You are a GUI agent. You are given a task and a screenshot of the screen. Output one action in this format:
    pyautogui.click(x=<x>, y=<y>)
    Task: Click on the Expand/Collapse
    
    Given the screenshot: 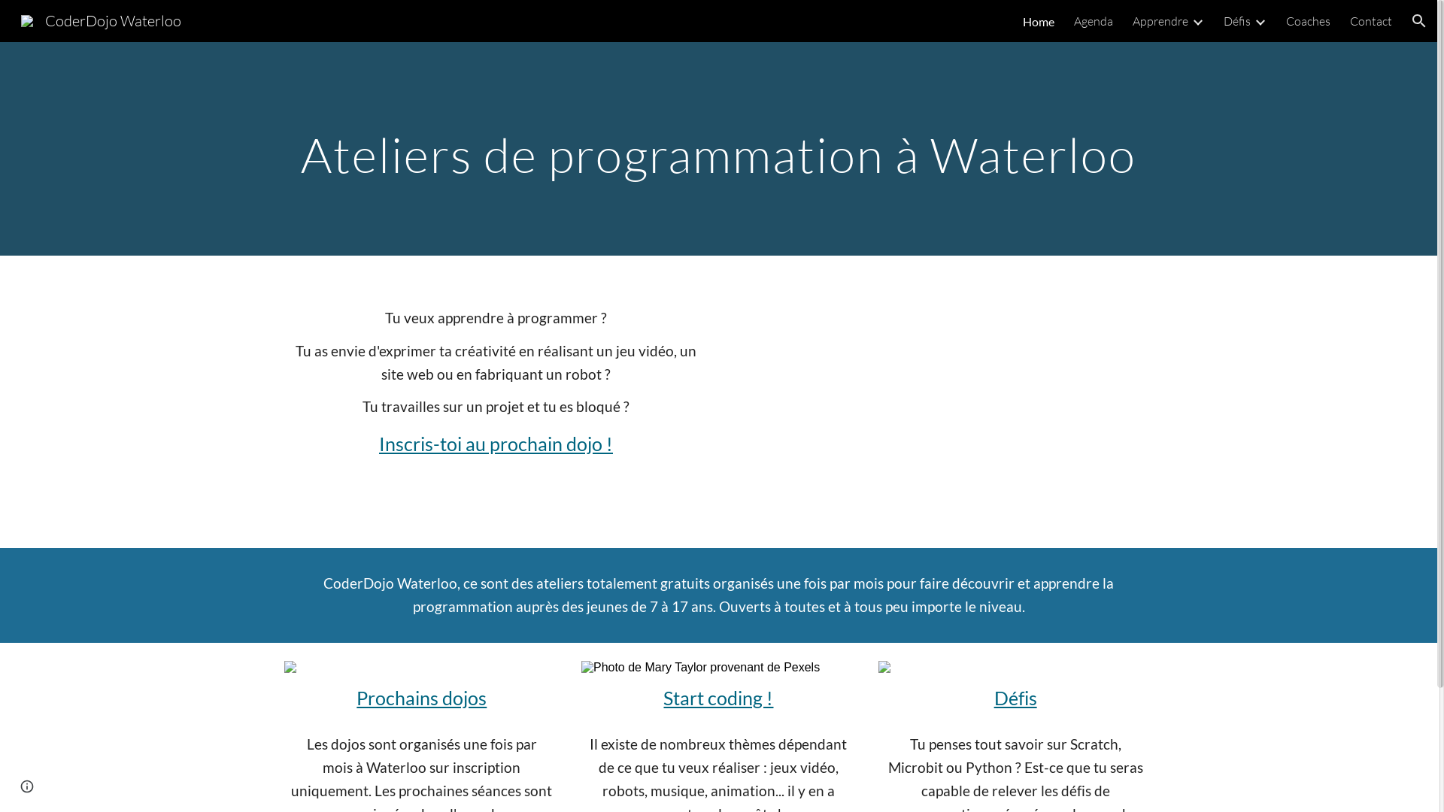 What is the action you would take?
    pyautogui.click(x=1197, y=21)
    